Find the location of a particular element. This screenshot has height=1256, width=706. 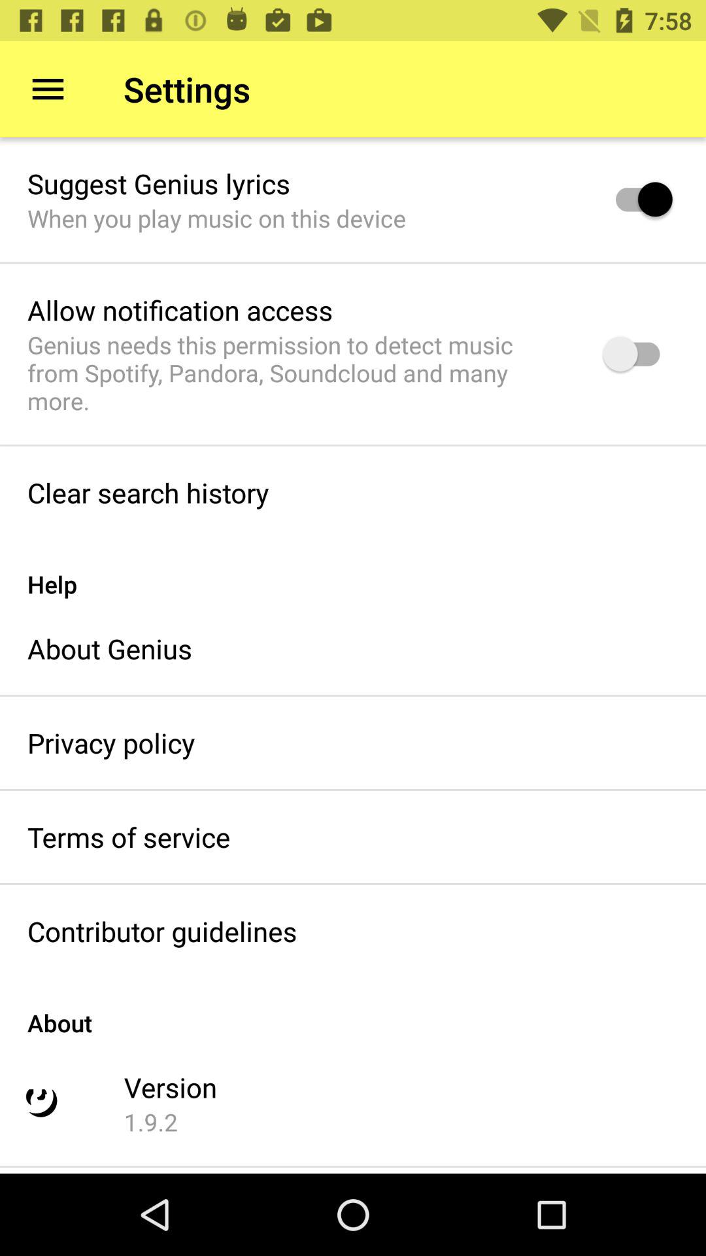

turn on the icon to the left of the settings is located at coordinates (48, 89).